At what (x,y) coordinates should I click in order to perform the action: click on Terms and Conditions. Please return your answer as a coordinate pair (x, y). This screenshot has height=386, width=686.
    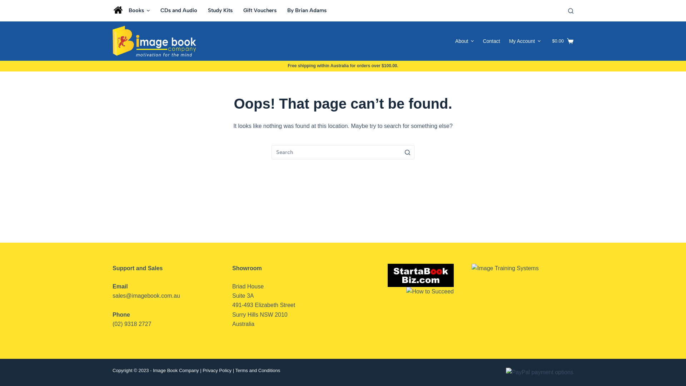
    Looking at the image, I should click on (258, 370).